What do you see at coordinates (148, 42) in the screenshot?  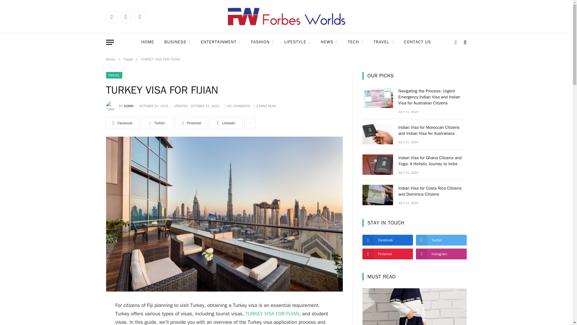 I see `HOME` at bounding box center [148, 42].